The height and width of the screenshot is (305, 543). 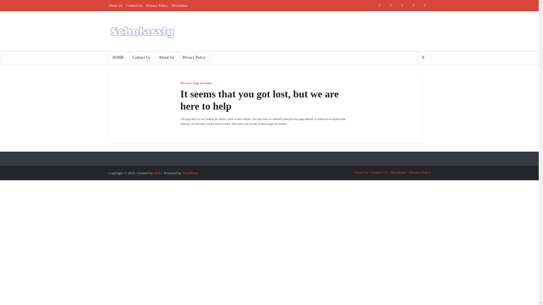 What do you see at coordinates (180, 5) in the screenshot?
I see `Disclaimer` at bounding box center [180, 5].